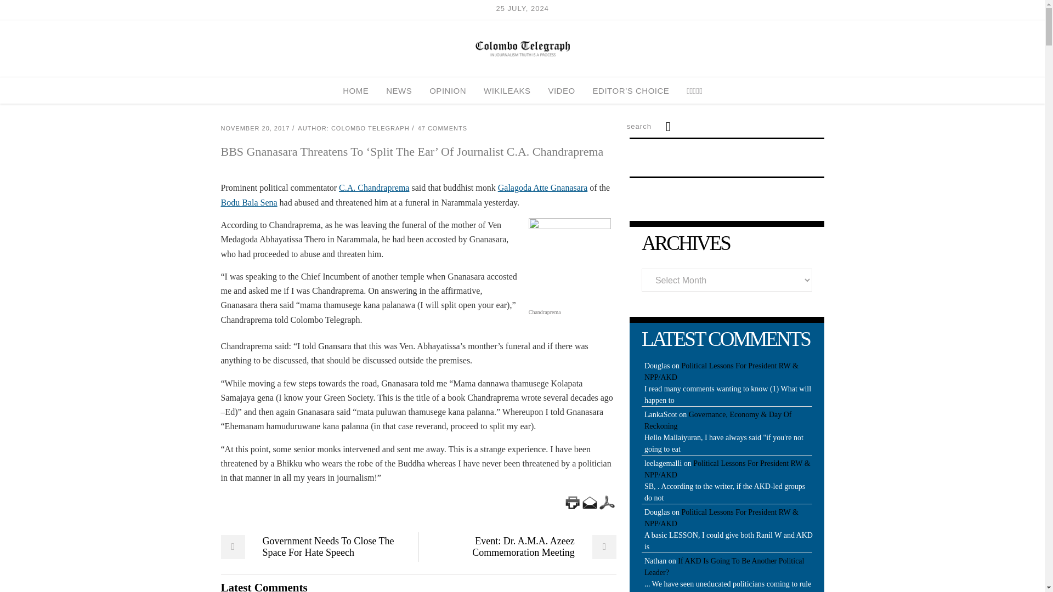  I want to click on WIKILEAKS, so click(507, 90).